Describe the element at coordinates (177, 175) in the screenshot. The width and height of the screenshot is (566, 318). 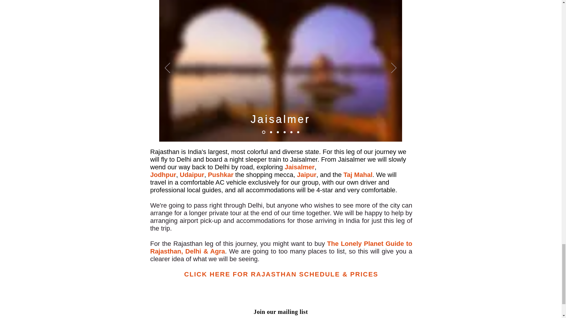
I see `,` at that location.